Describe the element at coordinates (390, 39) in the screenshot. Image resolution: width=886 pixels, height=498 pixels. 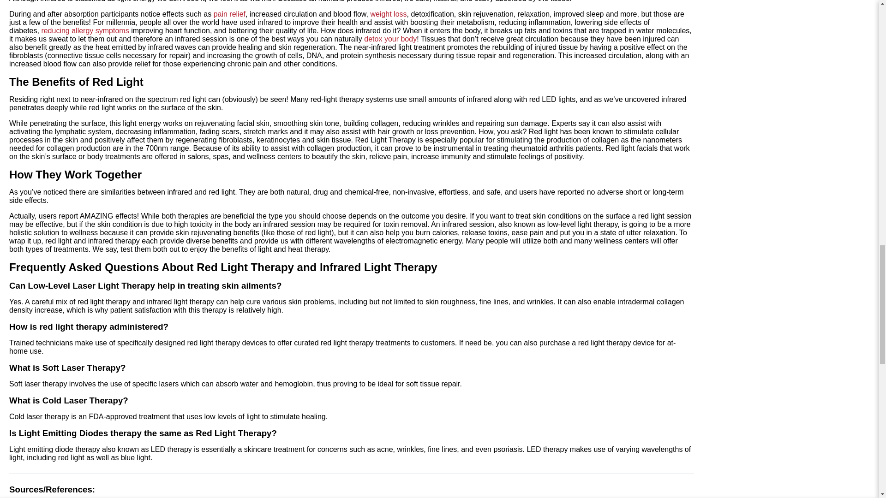
I see `detox your body` at that location.